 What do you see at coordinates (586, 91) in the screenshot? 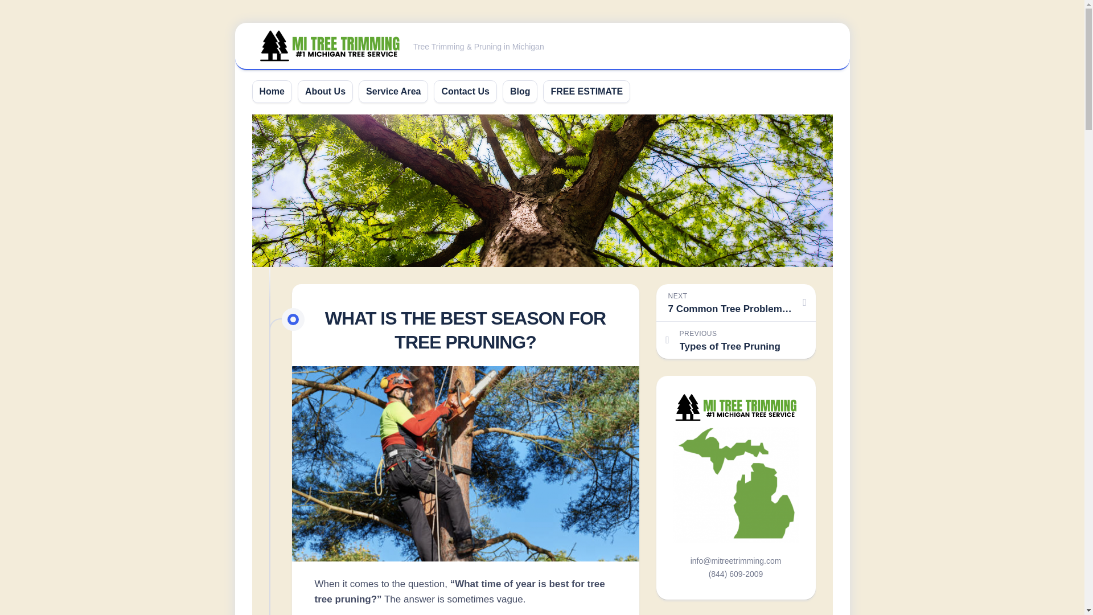
I see `Contact Us` at bounding box center [586, 91].